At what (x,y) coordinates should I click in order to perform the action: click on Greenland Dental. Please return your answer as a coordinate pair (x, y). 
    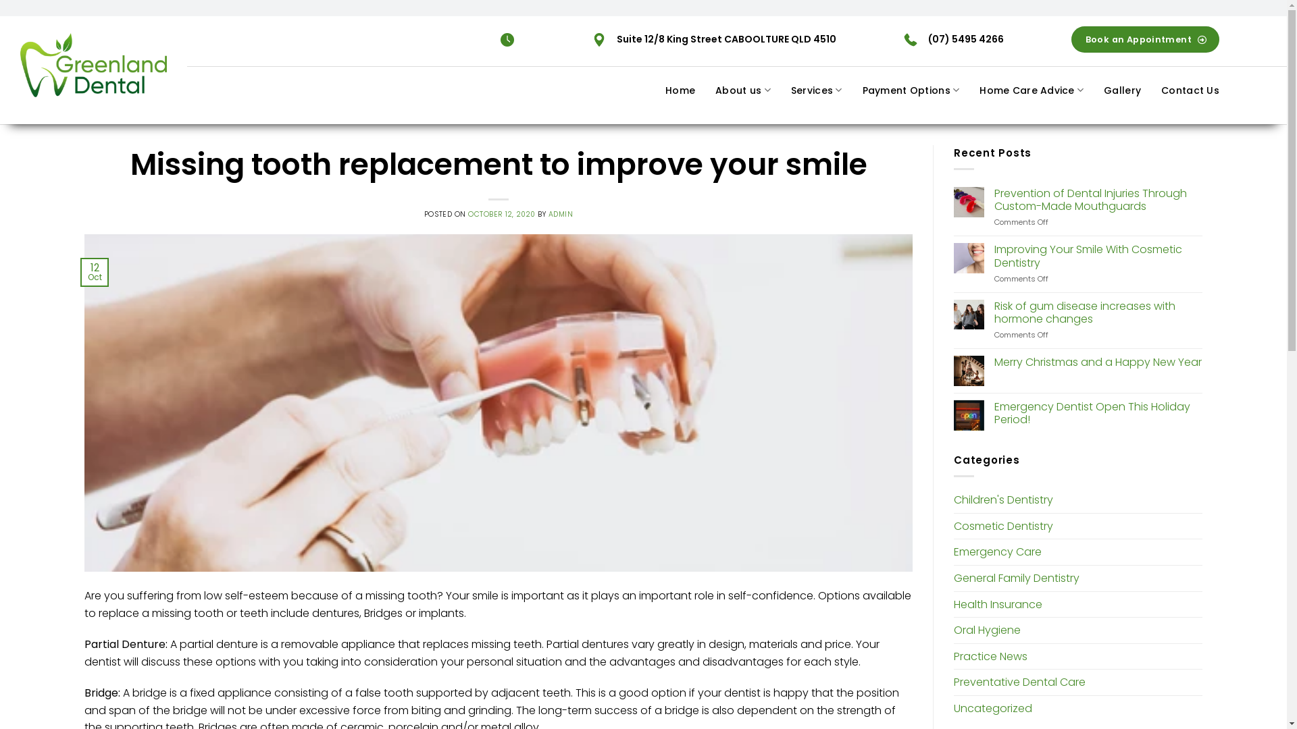
    Looking at the image, I should click on (93, 65).